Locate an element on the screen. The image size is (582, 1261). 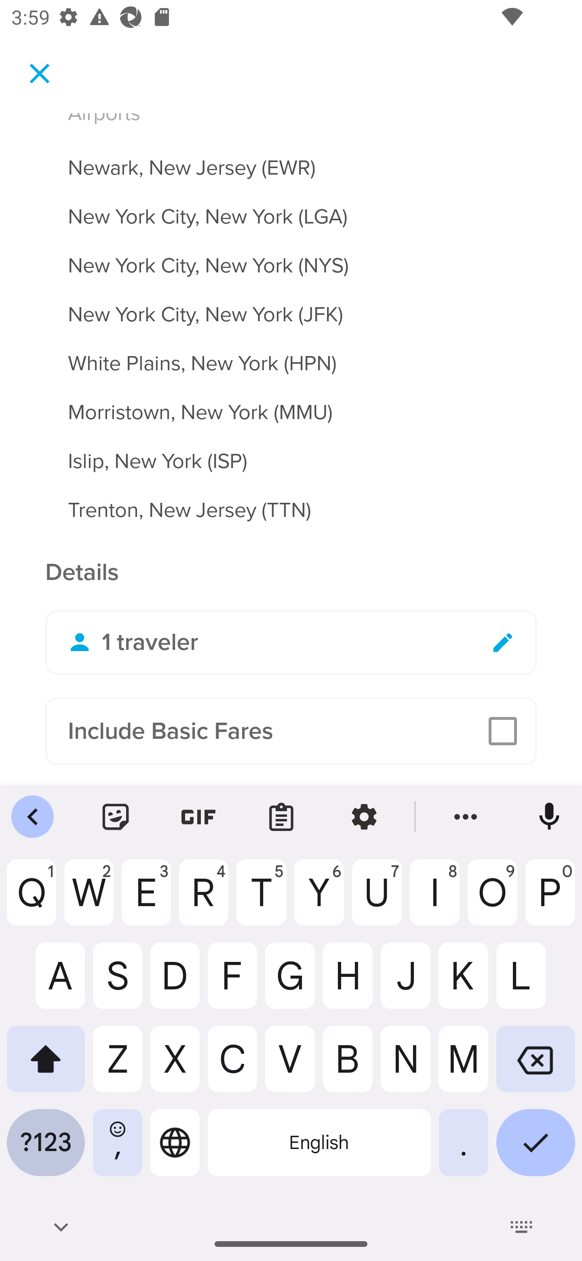
White Plains, New York (HPN) is located at coordinates (291, 354).